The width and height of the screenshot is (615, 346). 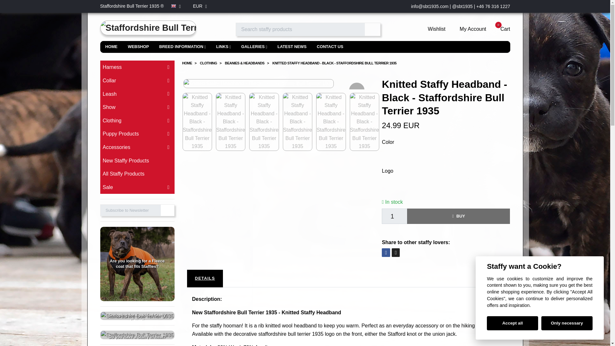 I want to click on 1, so click(x=395, y=216).